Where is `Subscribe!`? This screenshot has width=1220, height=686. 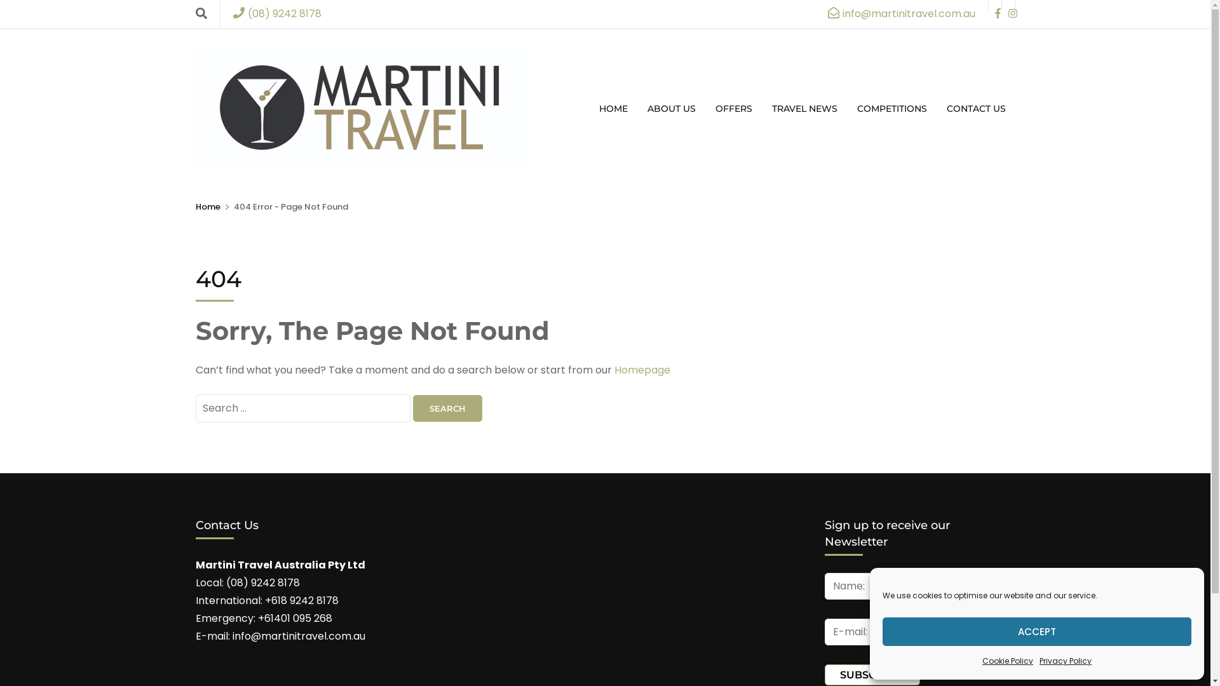
Subscribe! is located at coordinates (872, 675).